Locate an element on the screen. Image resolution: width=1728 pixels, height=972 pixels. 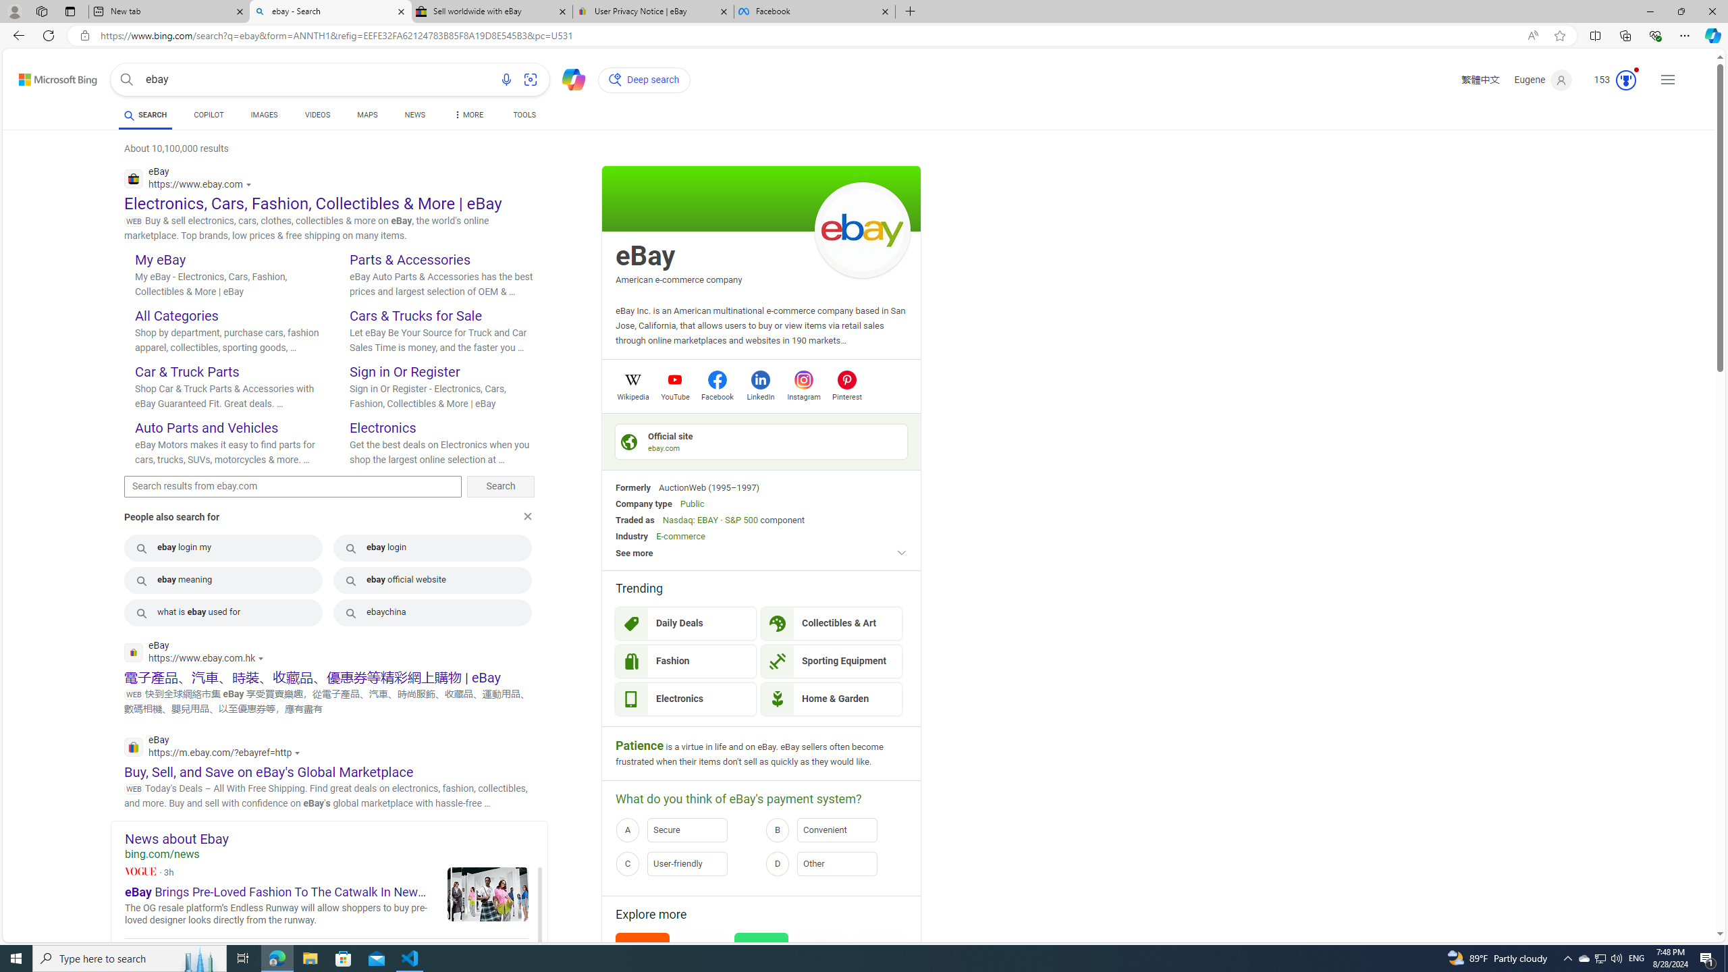
News about Ebay is located at coordinates (336, 838).